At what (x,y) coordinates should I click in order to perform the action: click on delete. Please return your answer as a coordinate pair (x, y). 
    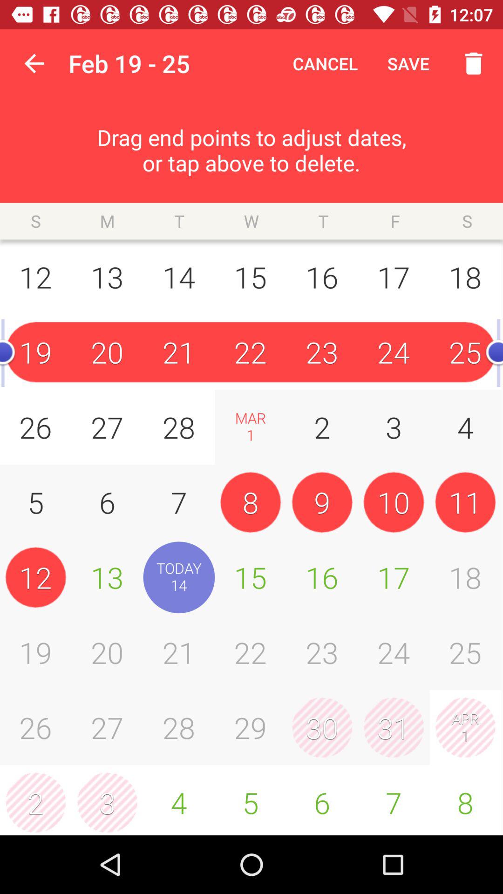
    Looking at the image, I should click on (469, 63).